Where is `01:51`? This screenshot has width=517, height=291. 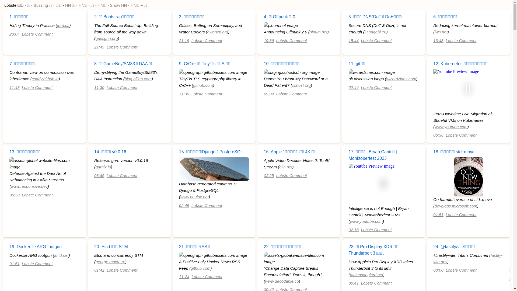 01:51 is located at coordinates (438, 214).